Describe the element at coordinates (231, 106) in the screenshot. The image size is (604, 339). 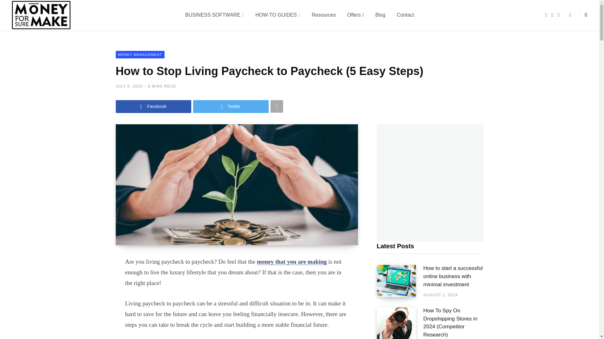
I see `Twitter` at that location.